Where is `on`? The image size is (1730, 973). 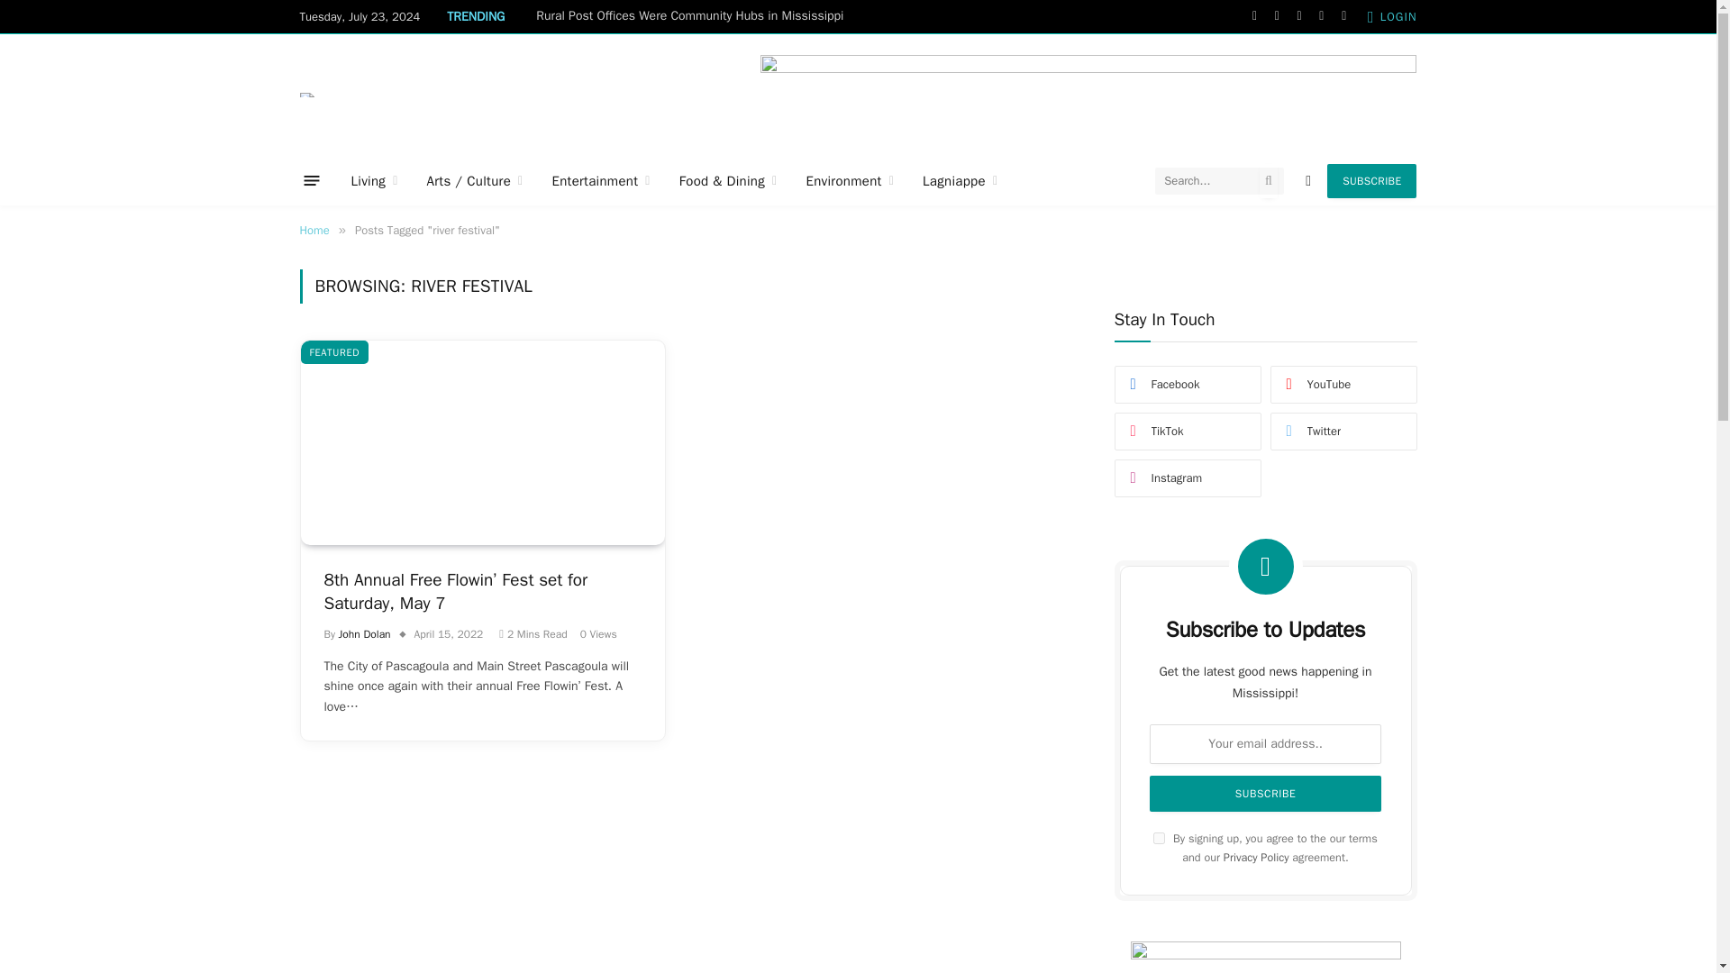
on is located at coordinates (1159, 838).